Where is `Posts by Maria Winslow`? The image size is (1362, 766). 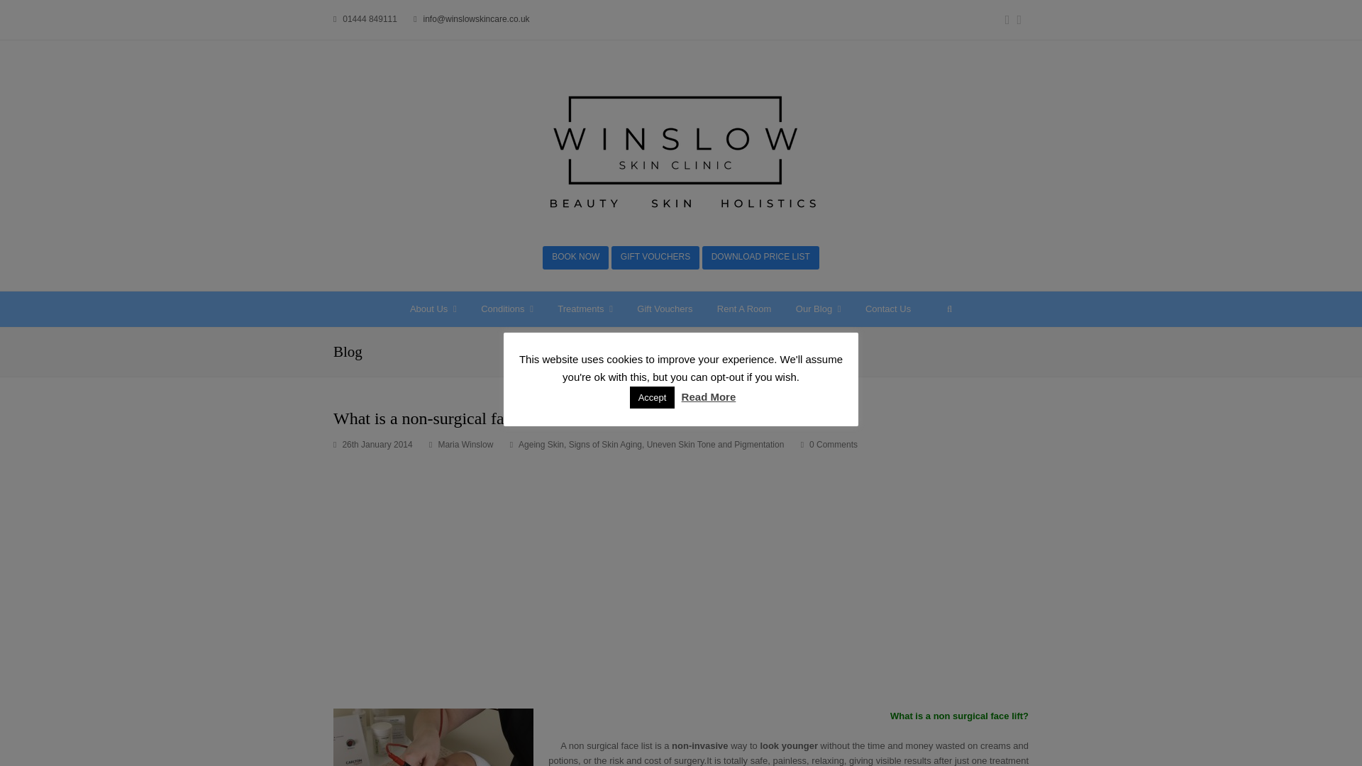 Posts by Maria Winslow is located at coordinates (465, 444).